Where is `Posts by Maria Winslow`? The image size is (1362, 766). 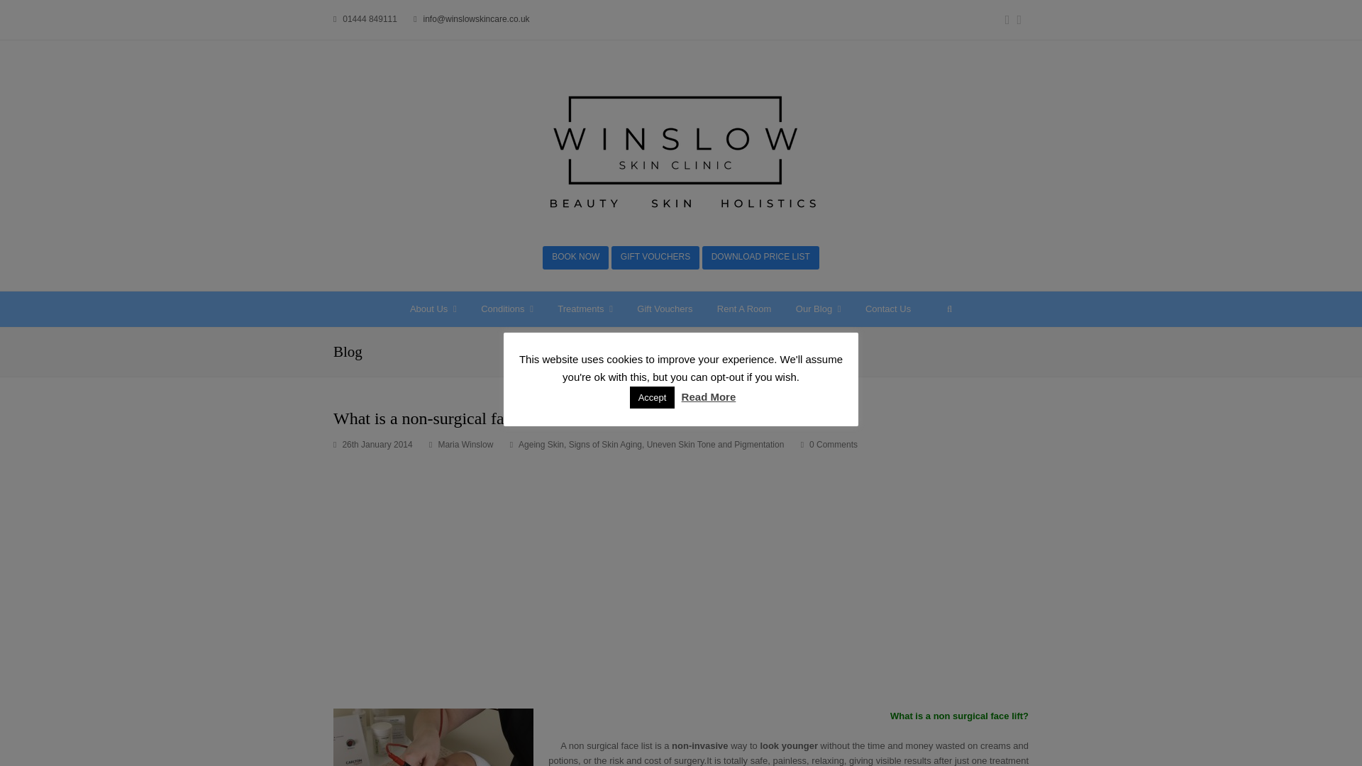 Posts by Maria Winslow is located at coordinates (465, 444).